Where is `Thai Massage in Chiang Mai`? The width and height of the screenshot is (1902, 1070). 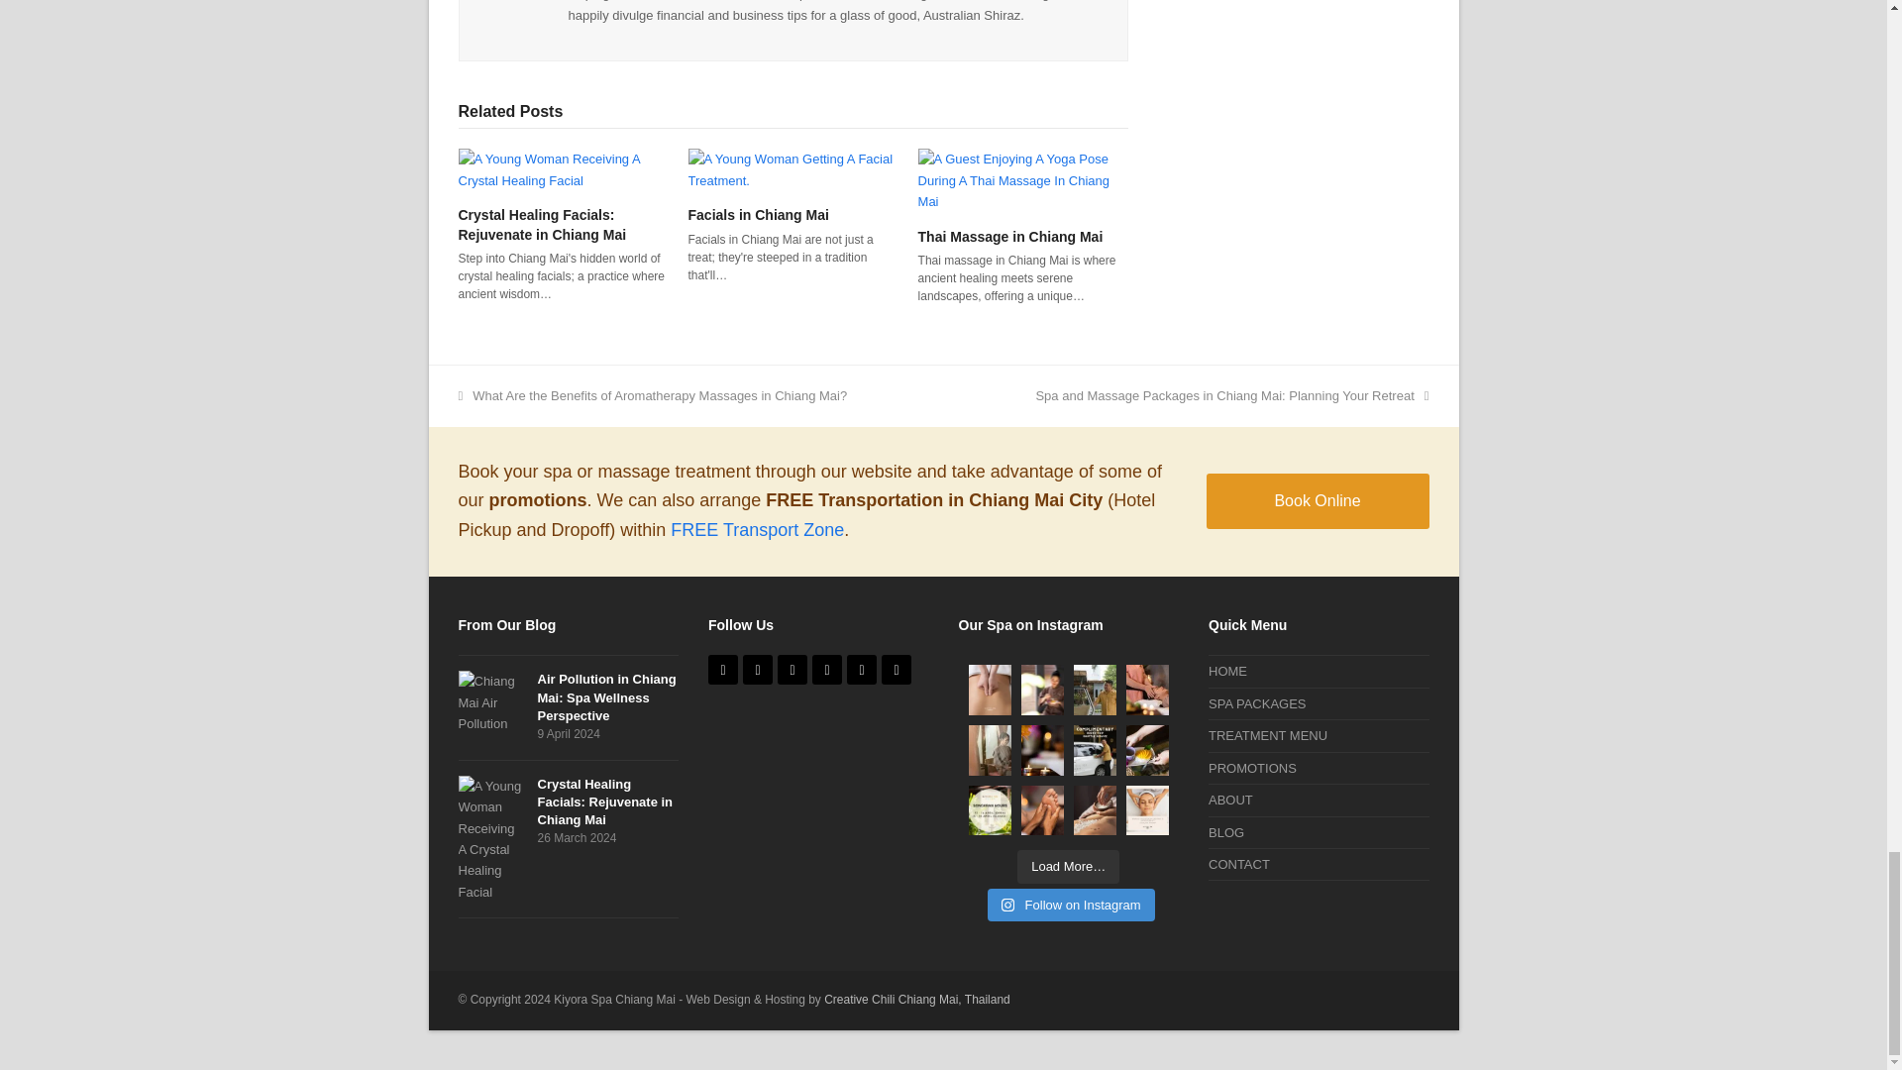 Thai Massage in Chiang Mai is located at coordinates (1022, 179).